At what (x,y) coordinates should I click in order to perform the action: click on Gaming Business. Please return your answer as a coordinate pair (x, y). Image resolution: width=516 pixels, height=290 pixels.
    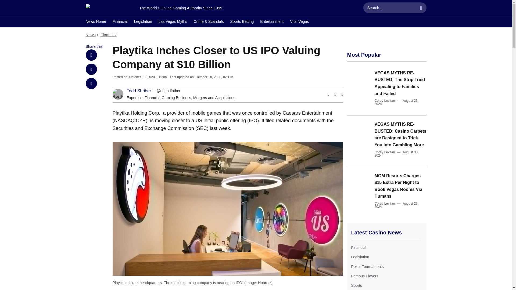
    Looking at the image, I should click on (176, 98).